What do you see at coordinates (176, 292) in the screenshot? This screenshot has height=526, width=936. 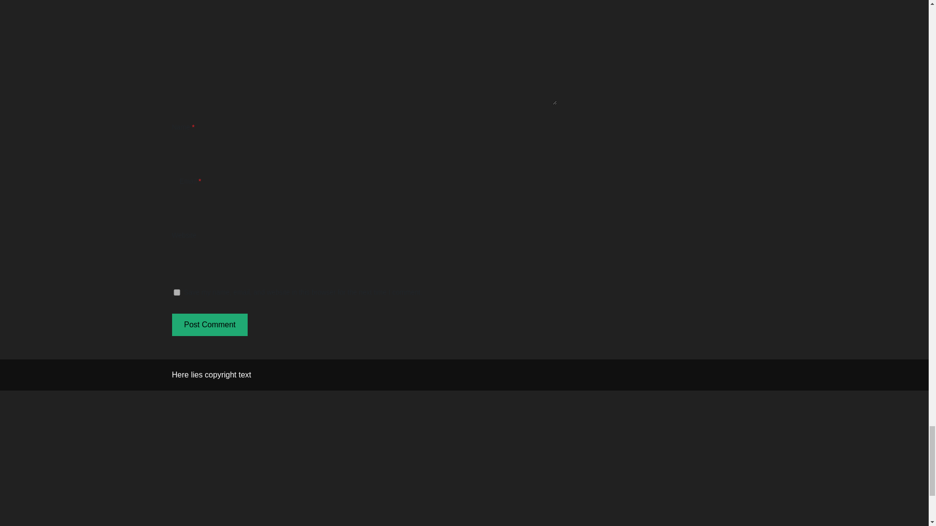 I see `yes` at bounding box center [176, 292].